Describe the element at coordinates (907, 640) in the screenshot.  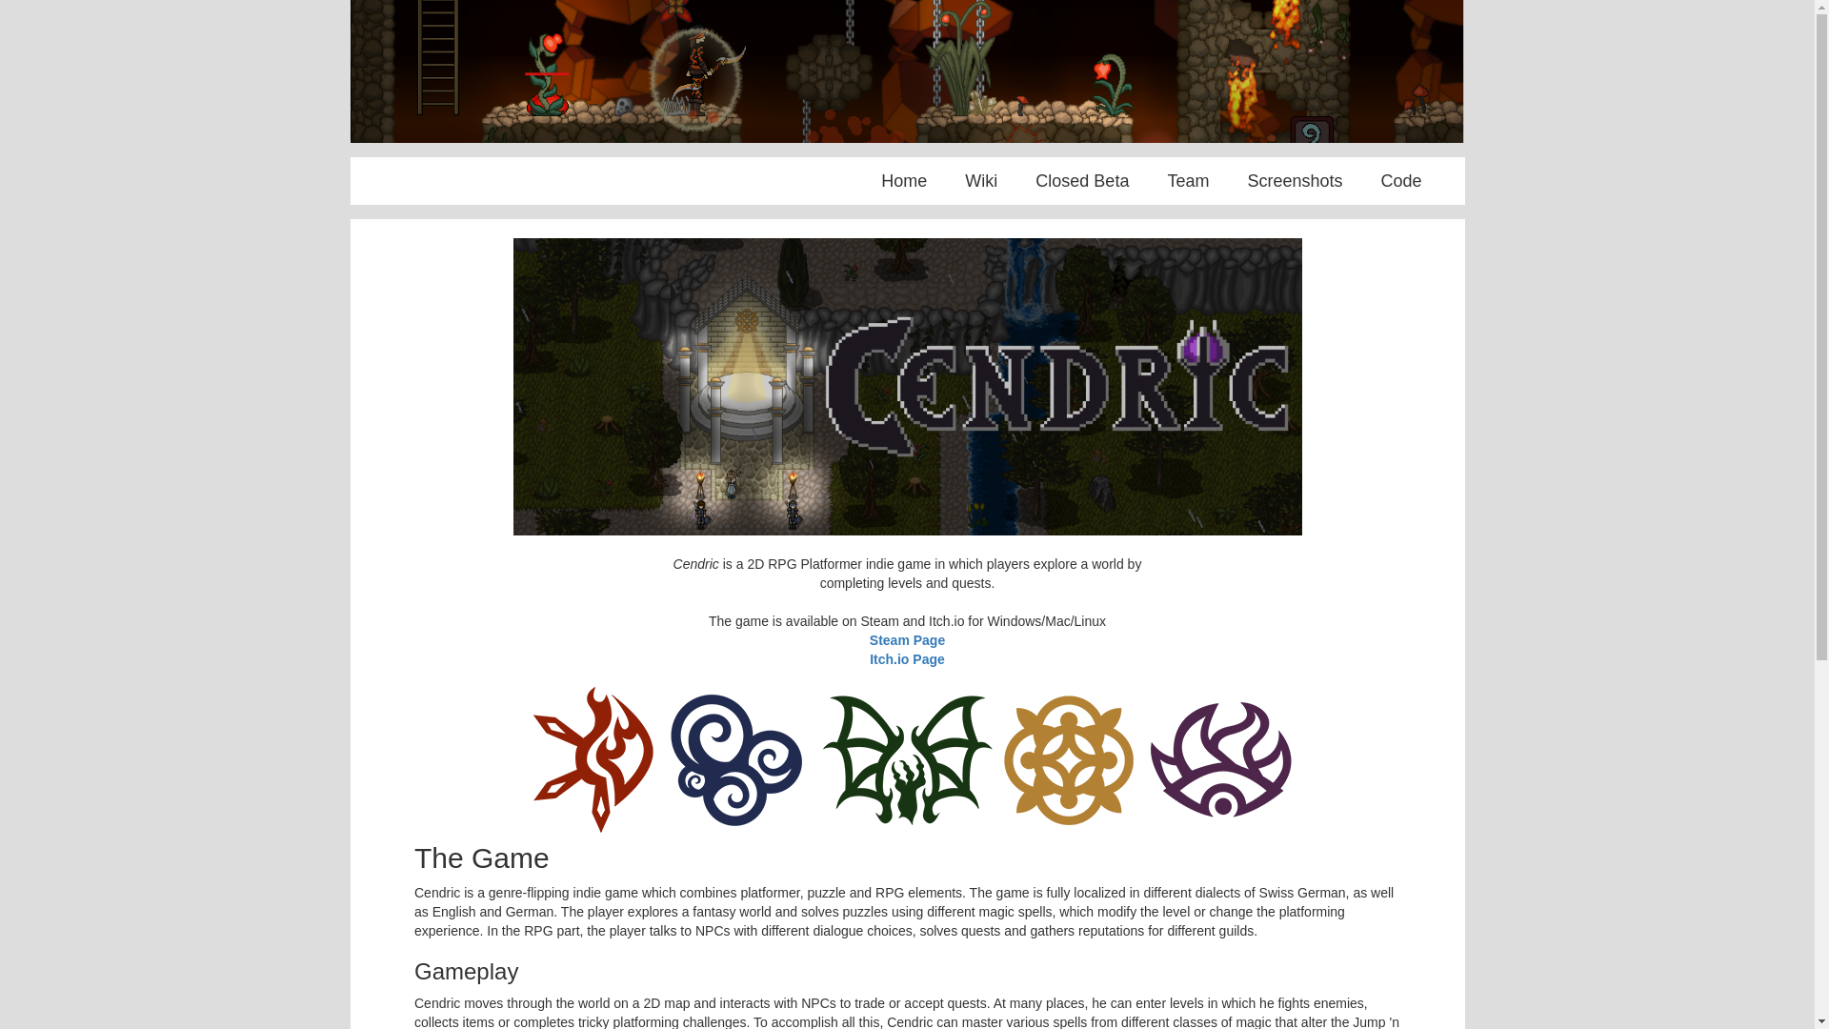
I see `Steam Page` at that location.